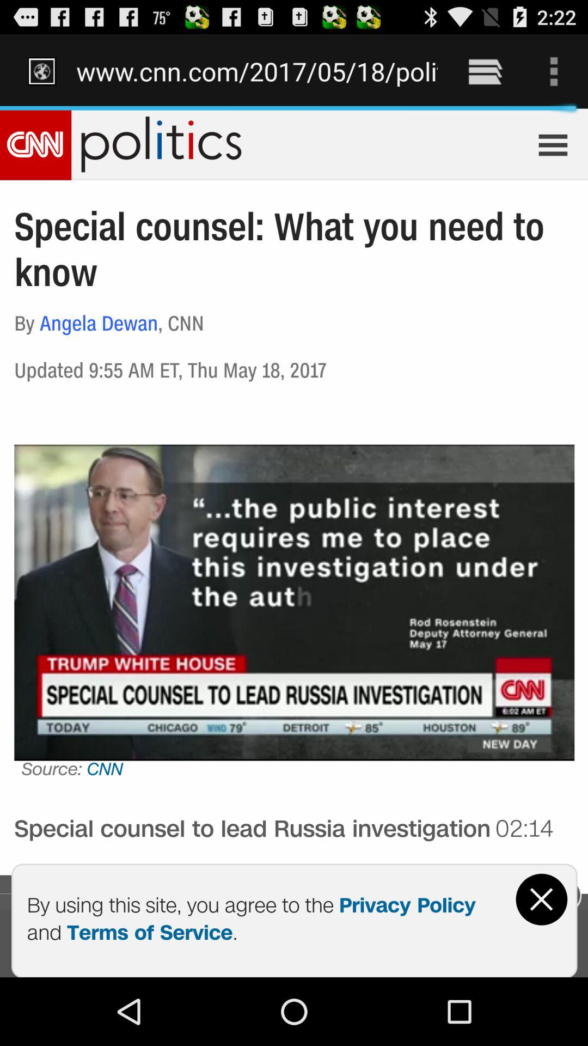 The height and width of the screenshot is (1046, 588). What do you see at coordinates (553, 40) in the screenshot?
I see `go to the text beside the battery icon` at bounding box center [553, 40].